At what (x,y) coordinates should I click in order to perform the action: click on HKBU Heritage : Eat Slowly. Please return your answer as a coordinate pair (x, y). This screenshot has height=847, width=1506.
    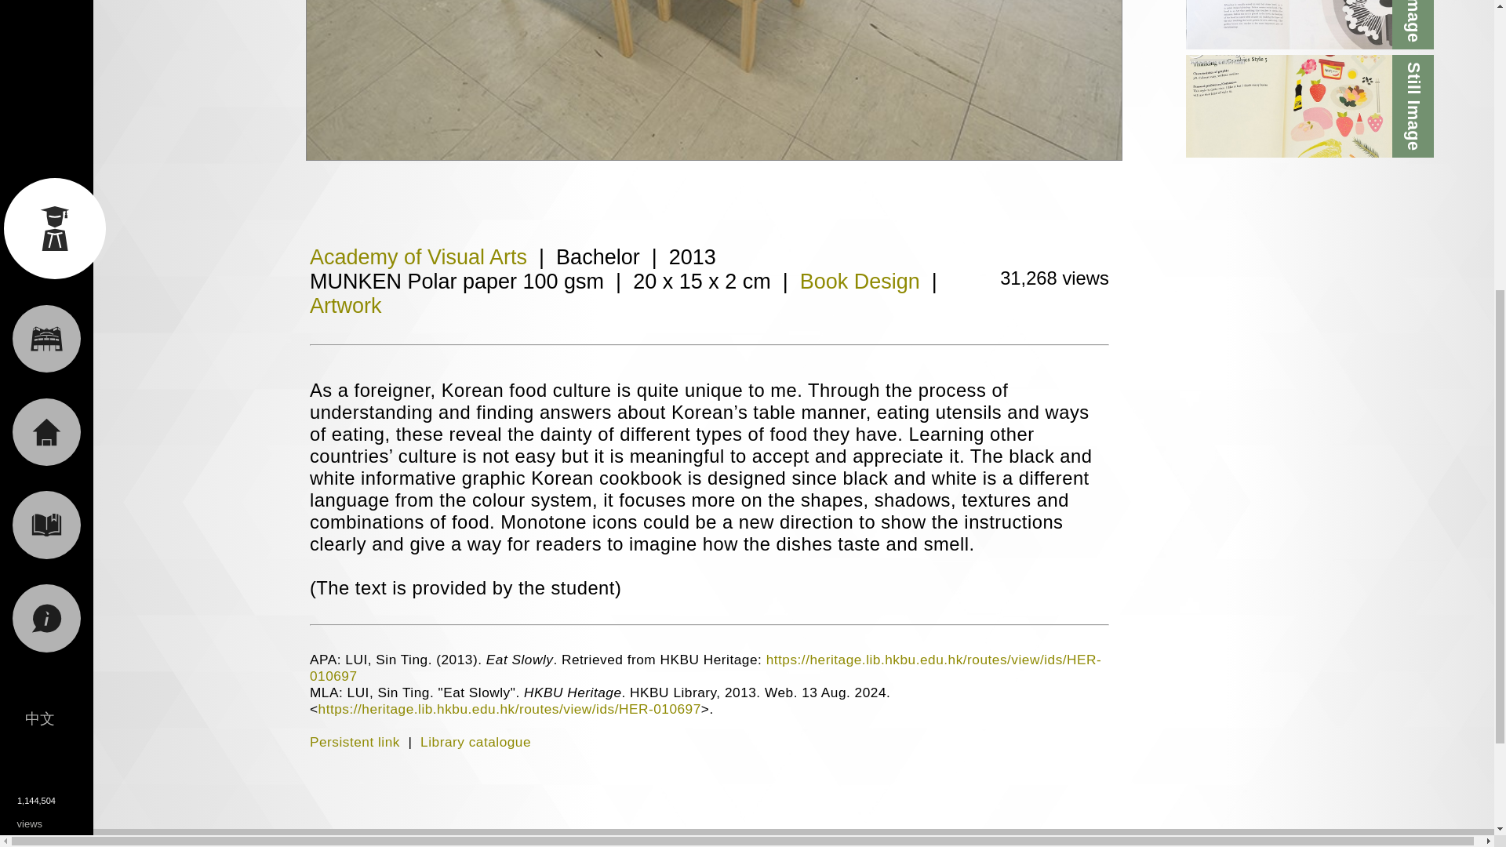
    Looking at the image, I should click on (714, 80).